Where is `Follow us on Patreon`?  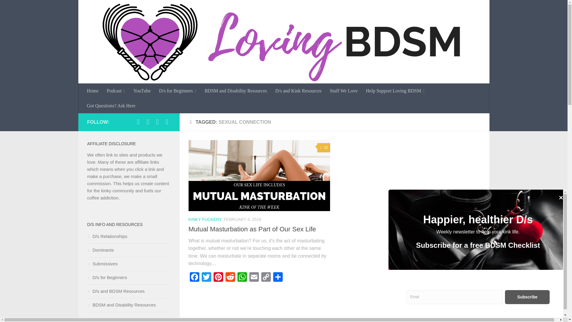
Follow us on Patreon is located at coordinates (167, 122).